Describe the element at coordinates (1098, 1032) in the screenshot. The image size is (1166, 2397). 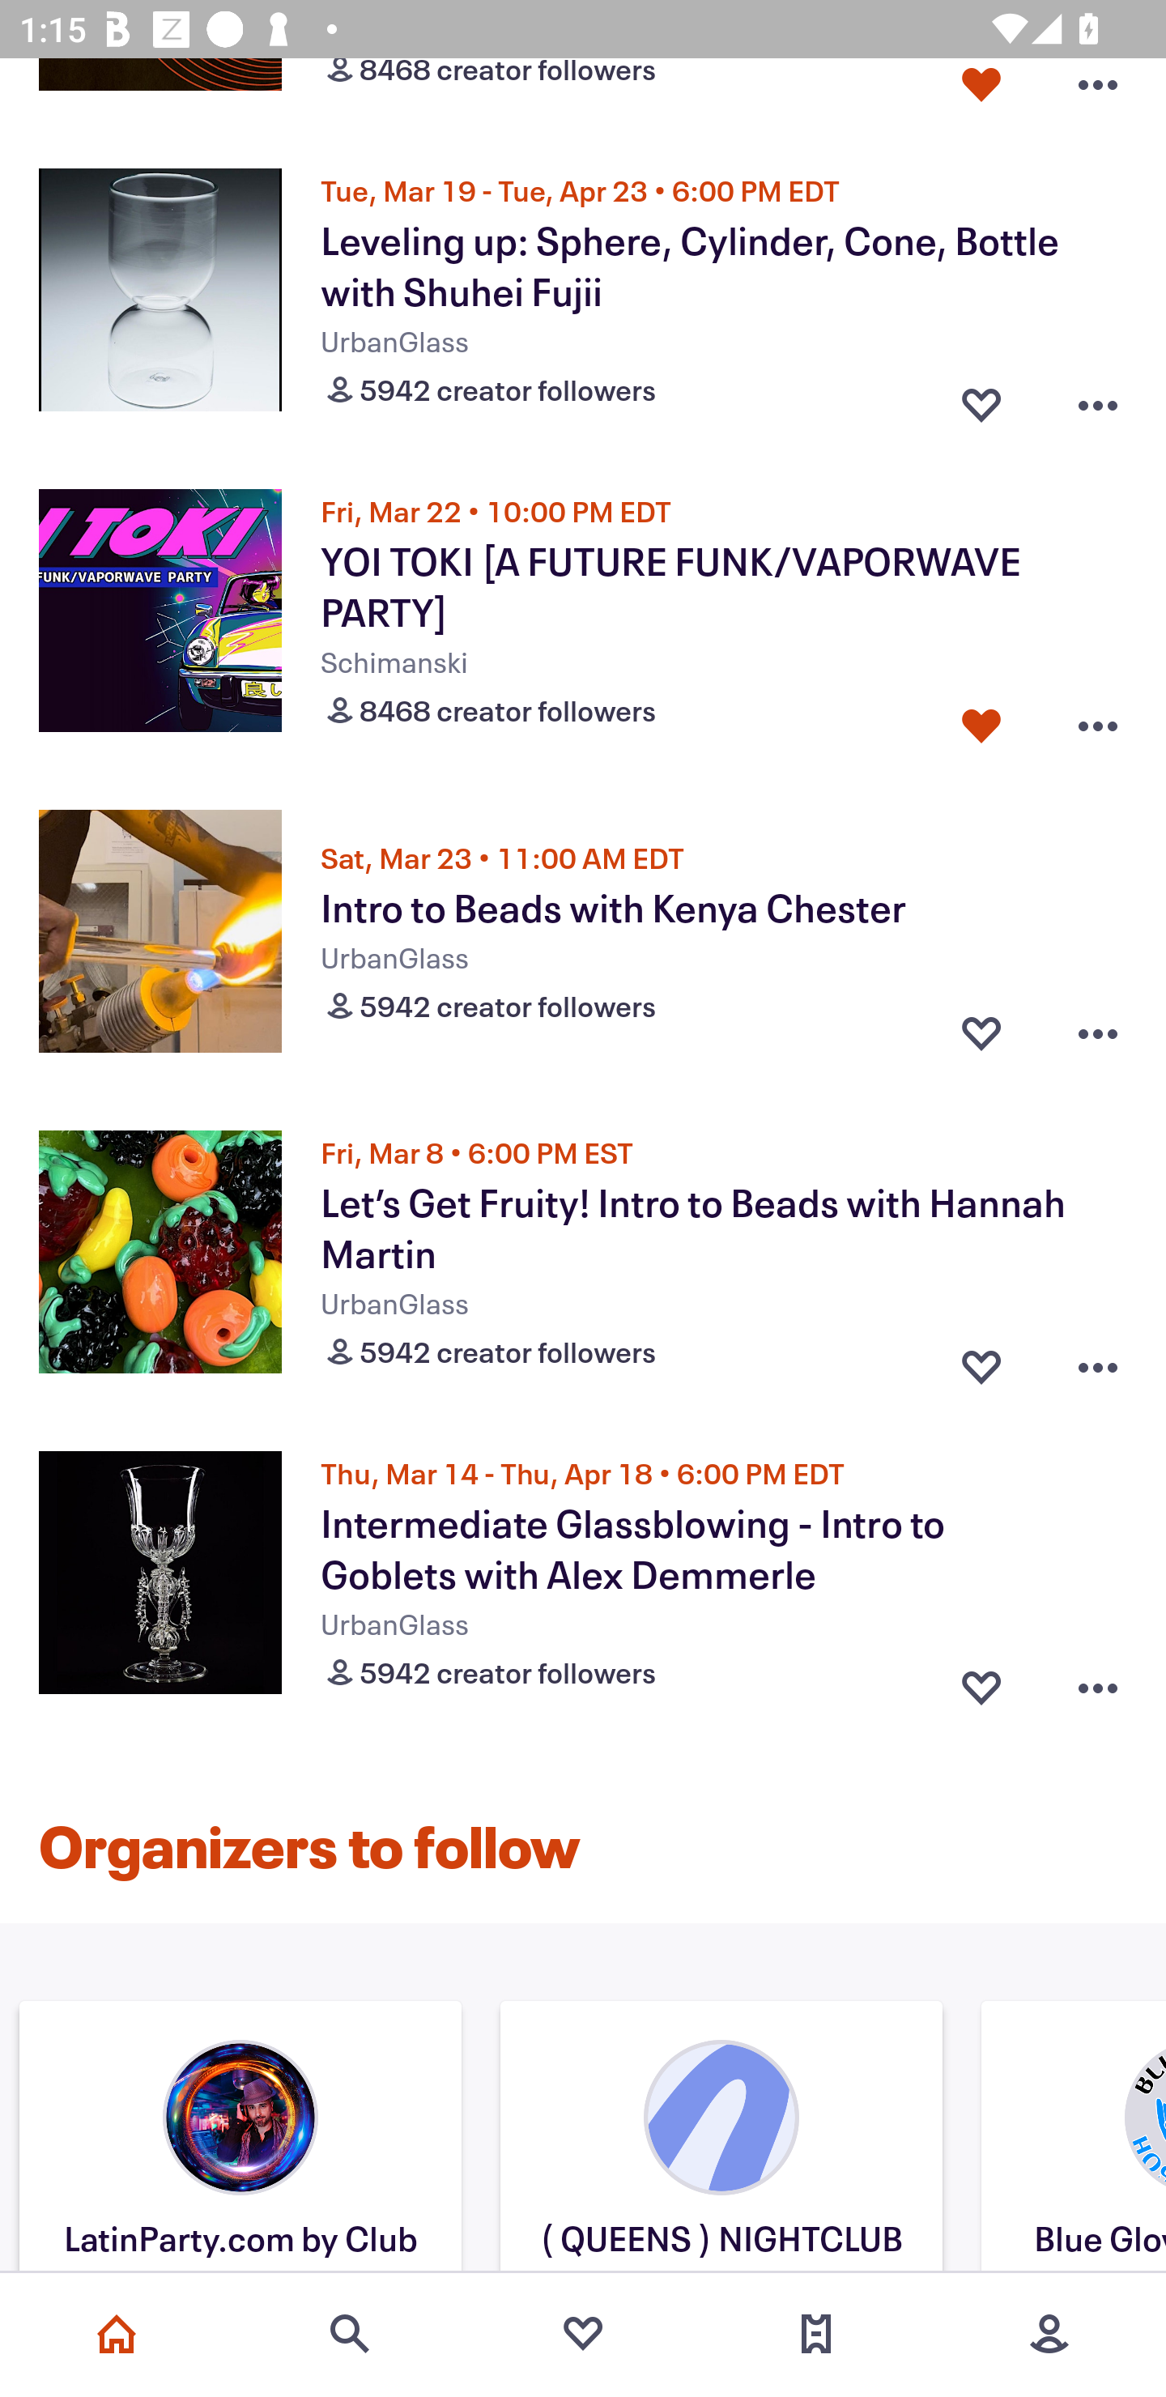
I see `Overflow menu button` at that location.